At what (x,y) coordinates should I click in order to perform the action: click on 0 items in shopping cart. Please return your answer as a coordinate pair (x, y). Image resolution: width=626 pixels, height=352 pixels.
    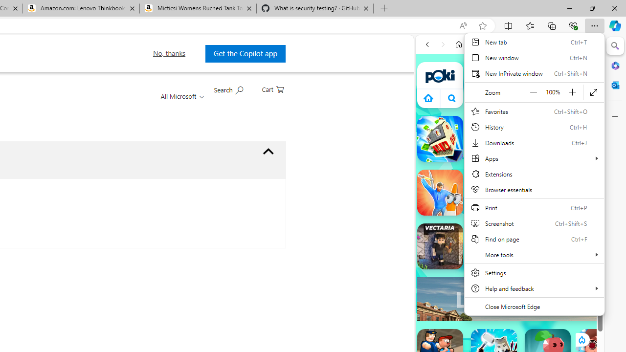
    Looking at the image, I should click on (273, 88).